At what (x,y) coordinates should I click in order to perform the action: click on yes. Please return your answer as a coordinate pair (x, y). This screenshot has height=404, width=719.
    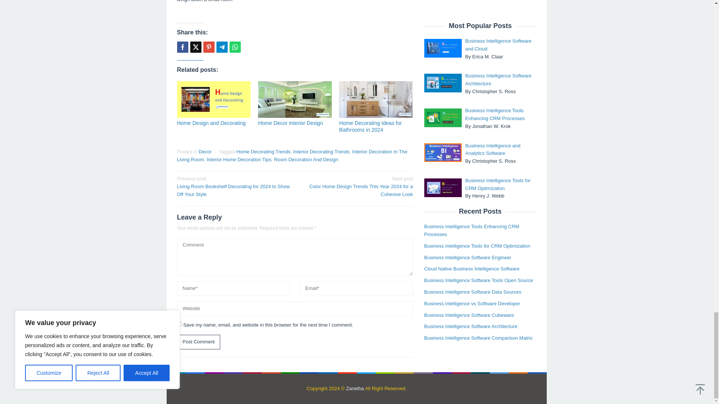
    Looking at the image, I should click on (179, 324).